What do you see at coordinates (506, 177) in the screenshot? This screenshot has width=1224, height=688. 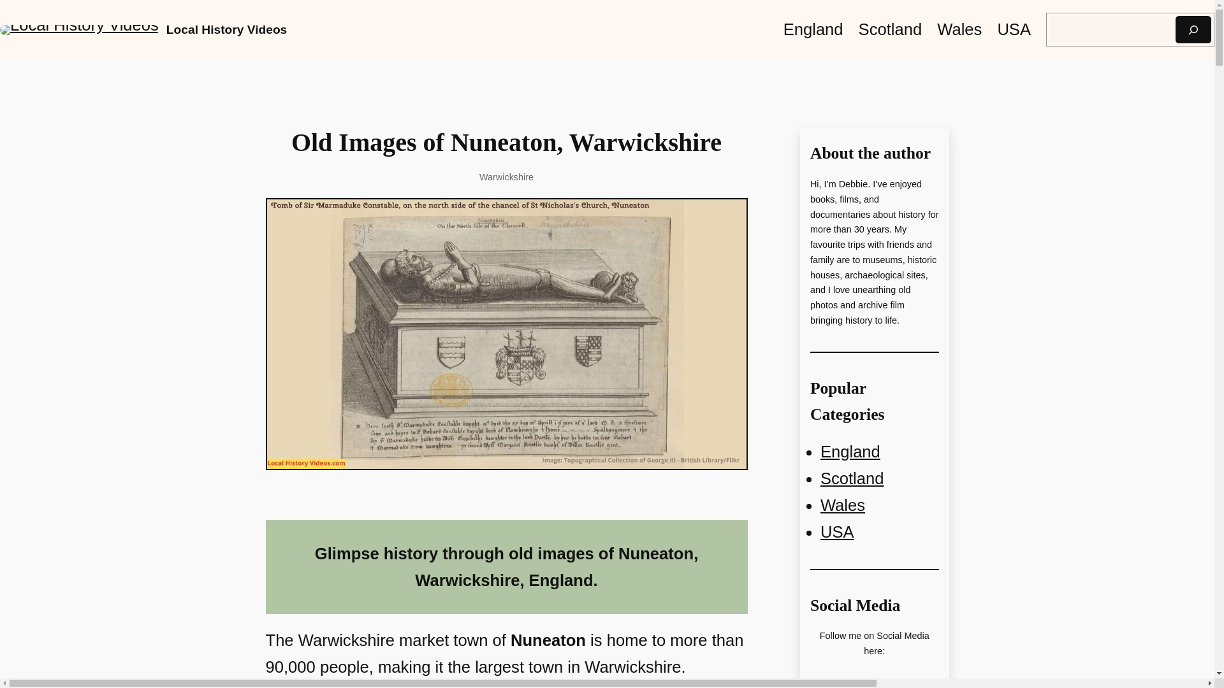 I see `Warwickshire` at bounding box center [506, 177].